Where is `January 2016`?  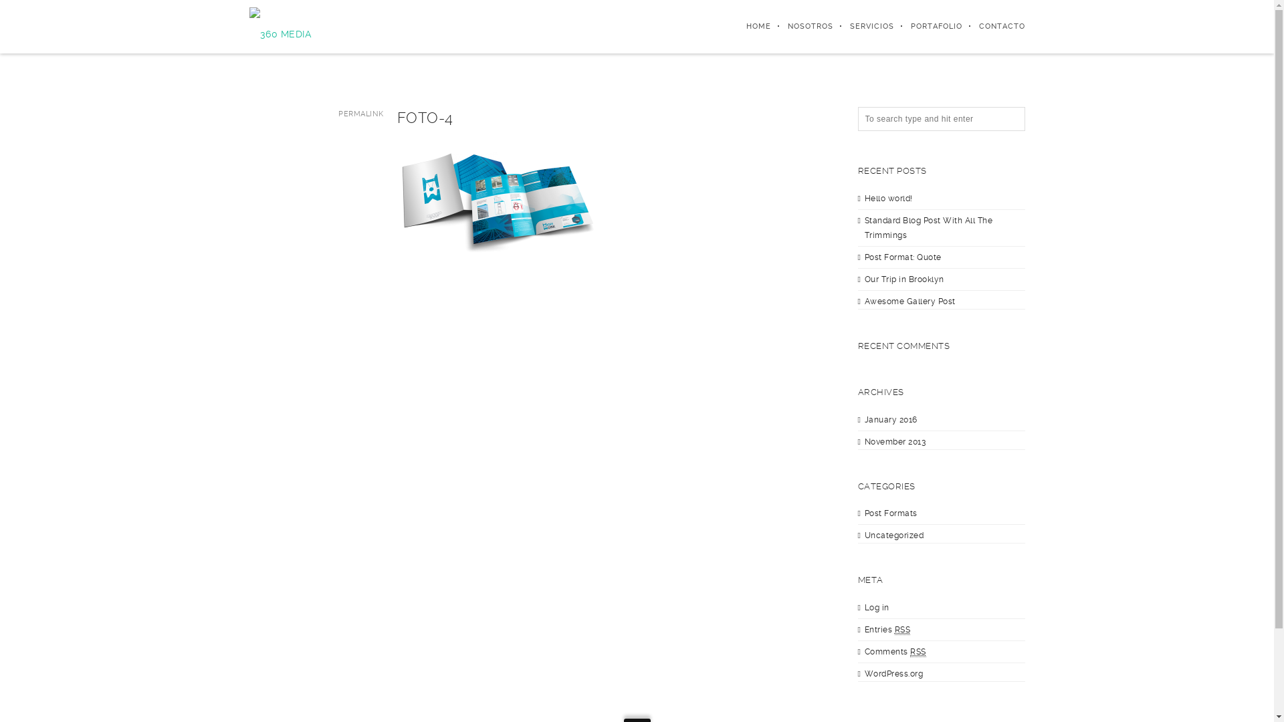
January 2016 is located at coordinates (891, 419).